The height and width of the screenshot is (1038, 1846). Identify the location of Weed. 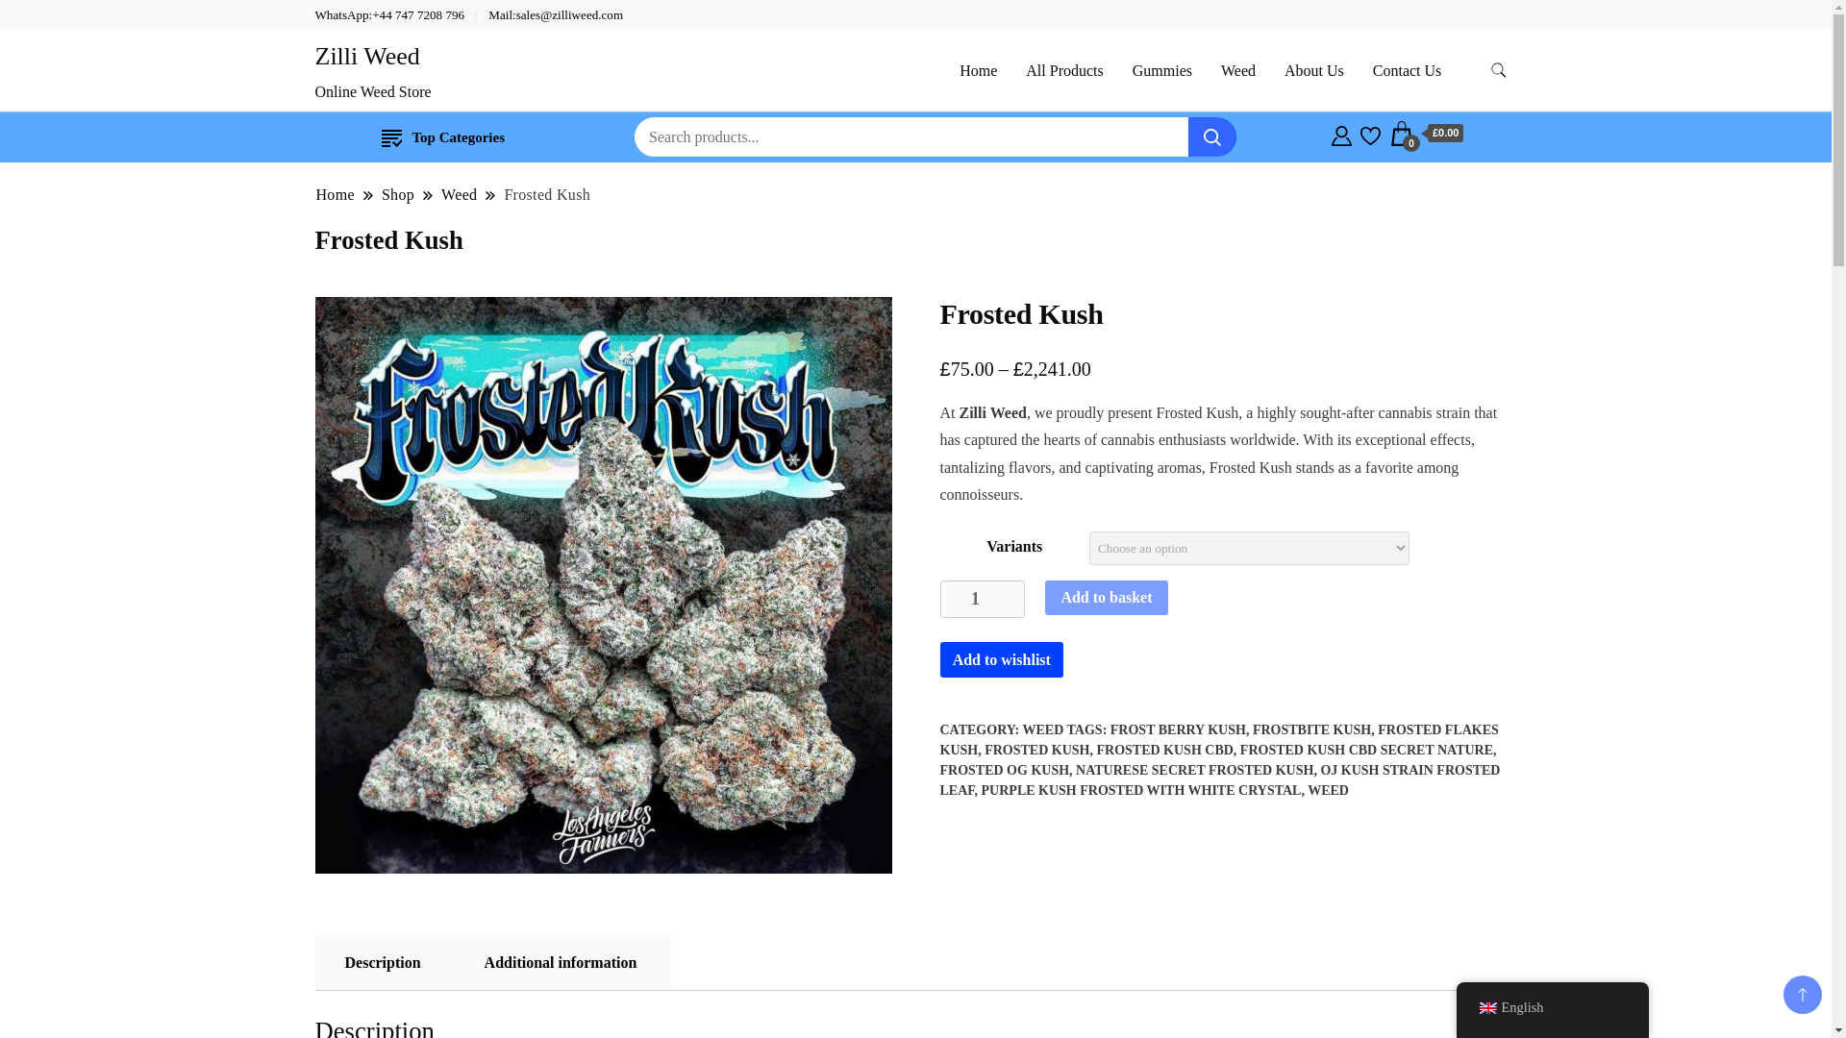
(460, 194).